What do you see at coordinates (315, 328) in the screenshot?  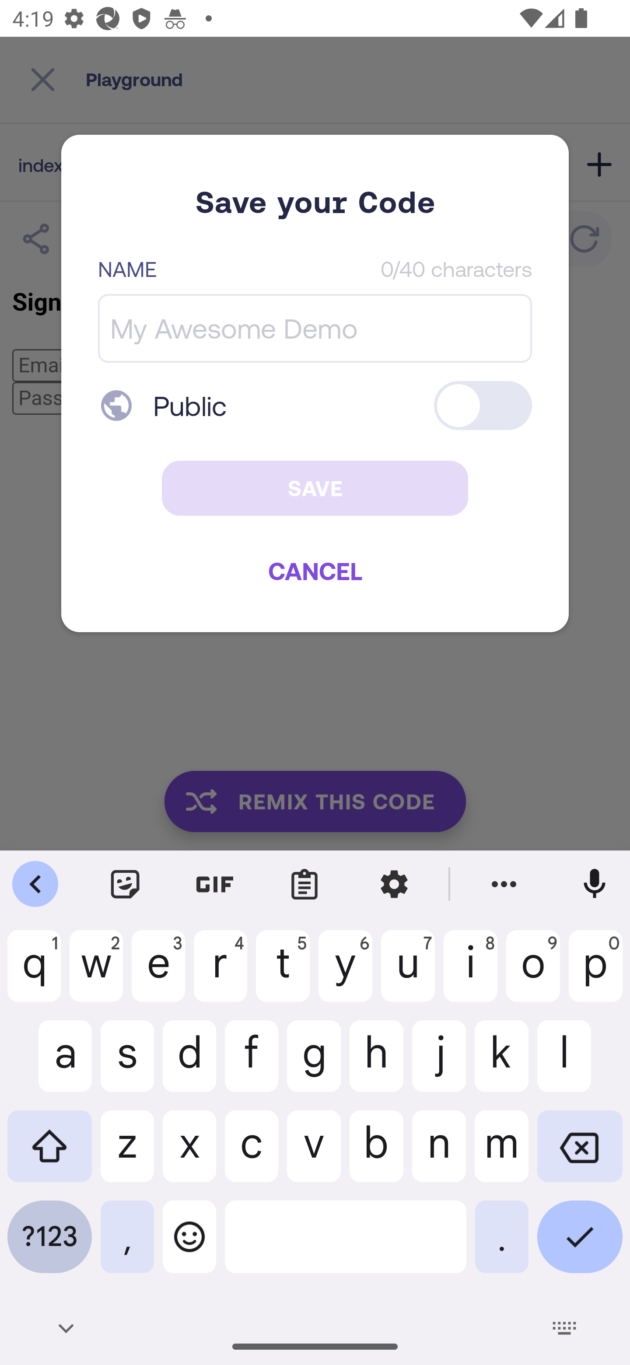 I see `My Awesome Demo` at bounding box center [315, 328].